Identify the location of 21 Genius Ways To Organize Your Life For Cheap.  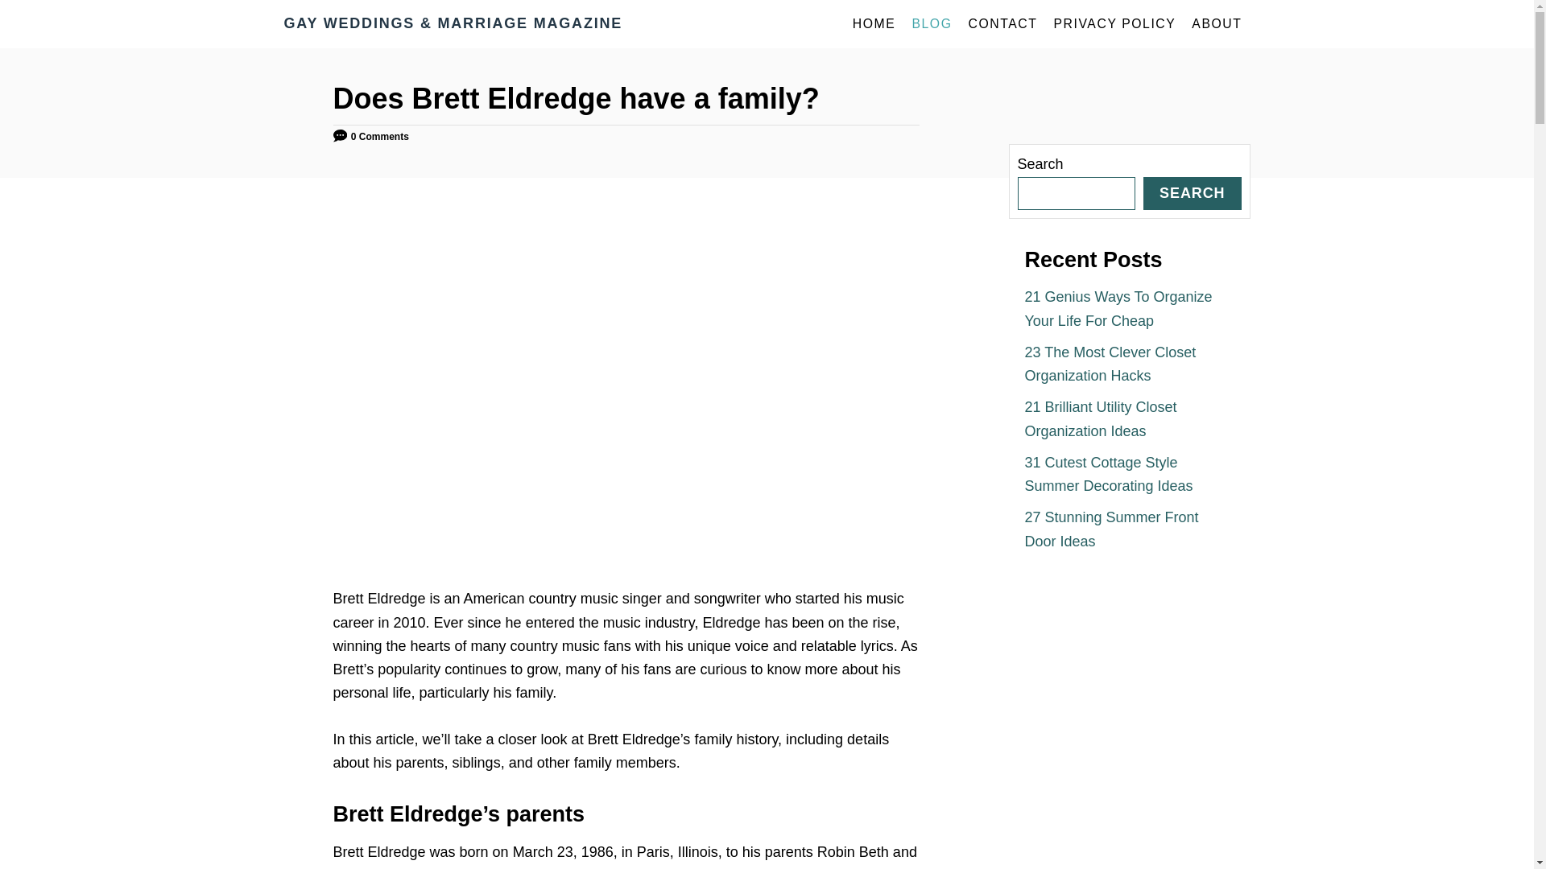
(1118, 308).